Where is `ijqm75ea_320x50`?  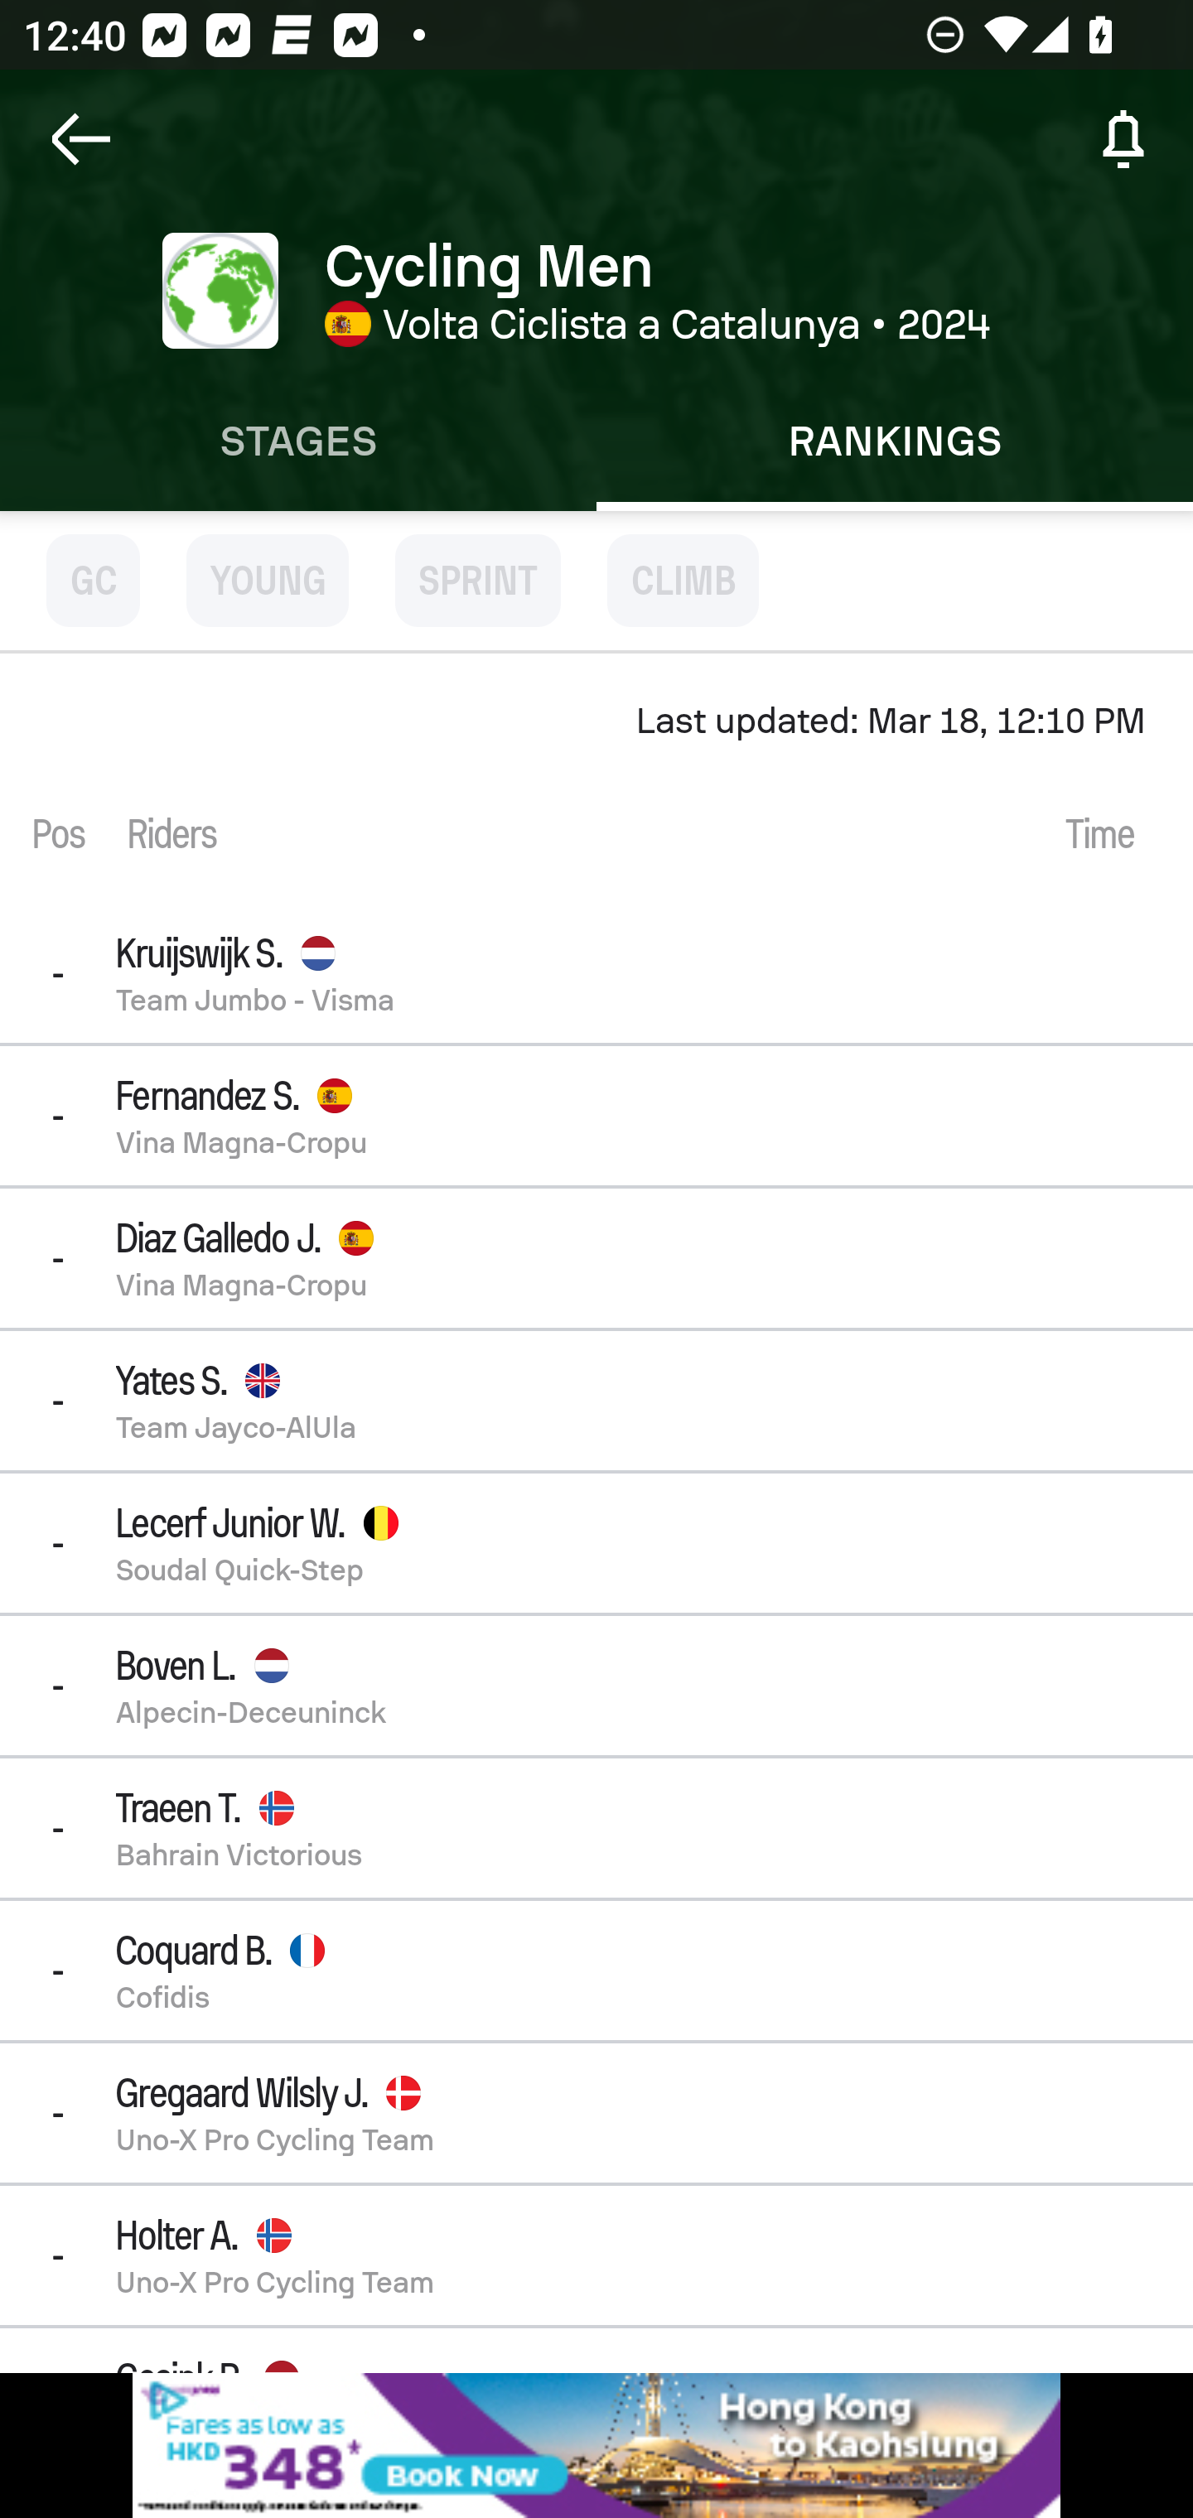 ijqm75ea_320x50 is located at coordinates (596, 2445).